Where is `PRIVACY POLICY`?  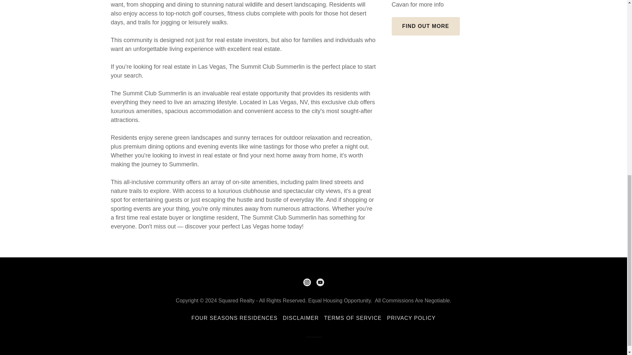
PRIVACY POLICY is located at coordinates (411, 318).